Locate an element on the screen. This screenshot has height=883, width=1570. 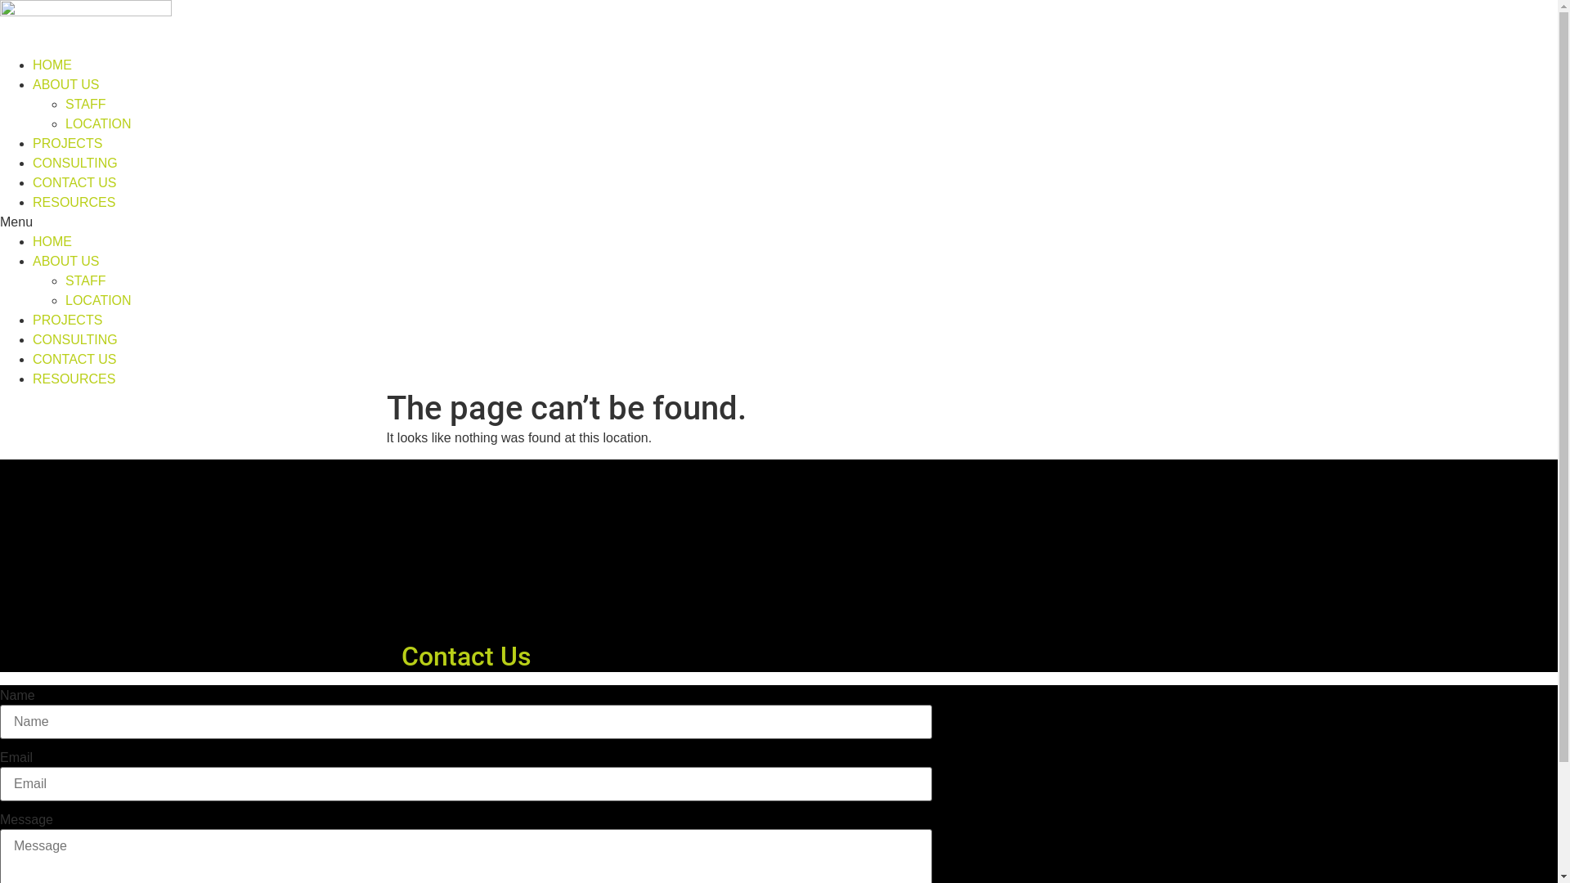
CONTACT US is located at coordinates (75, 360).